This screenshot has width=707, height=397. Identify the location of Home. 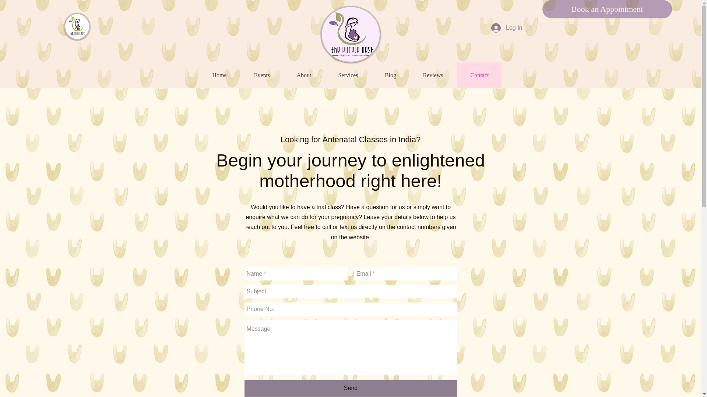
(219, 75).